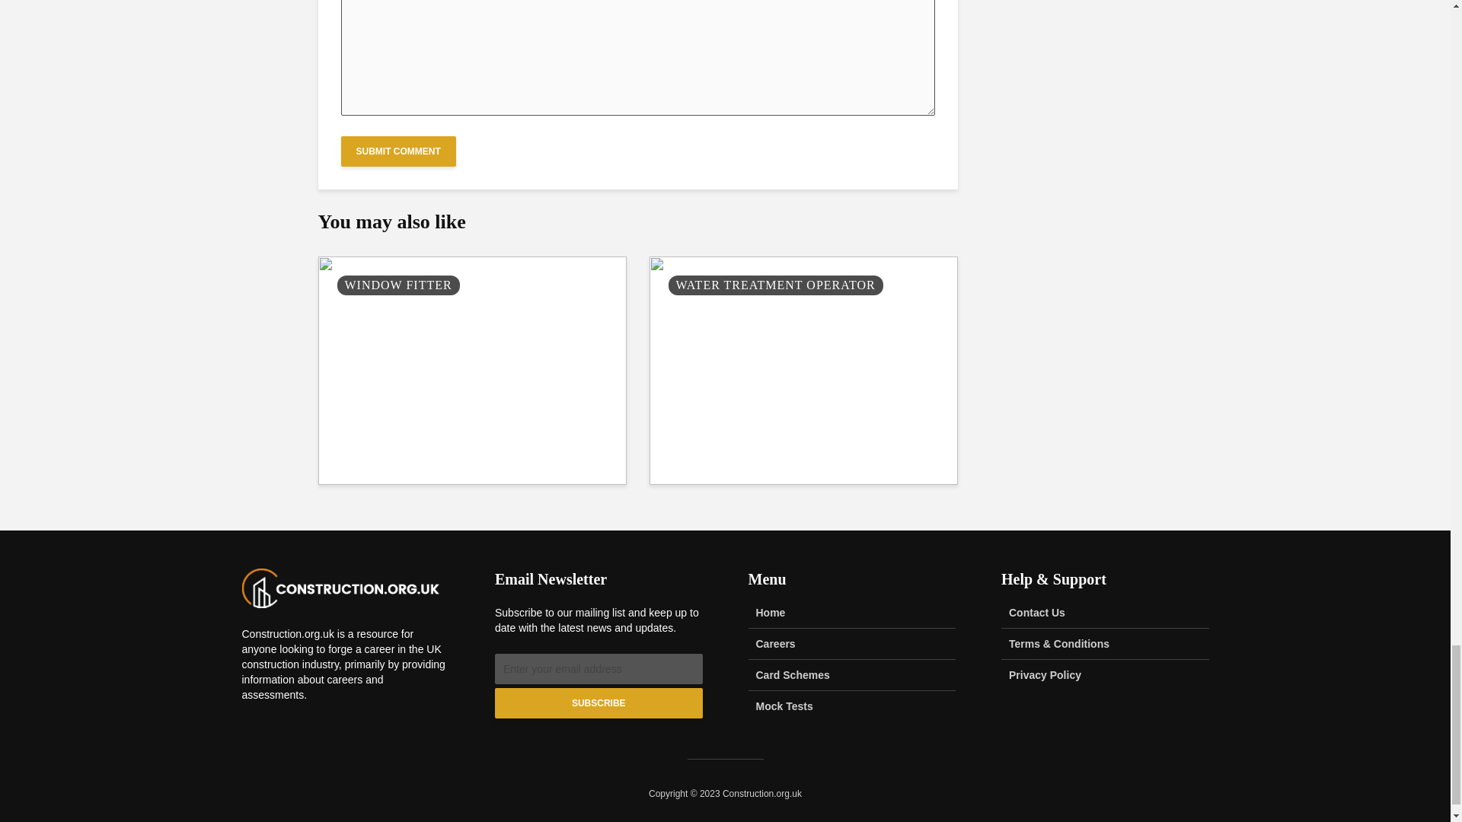 This screenshot has height=822, width=1462. What do you see at coordinates (803, 370) in the screenshot?
I see `Water Treatment Operator` at bounding box center [803, 370].